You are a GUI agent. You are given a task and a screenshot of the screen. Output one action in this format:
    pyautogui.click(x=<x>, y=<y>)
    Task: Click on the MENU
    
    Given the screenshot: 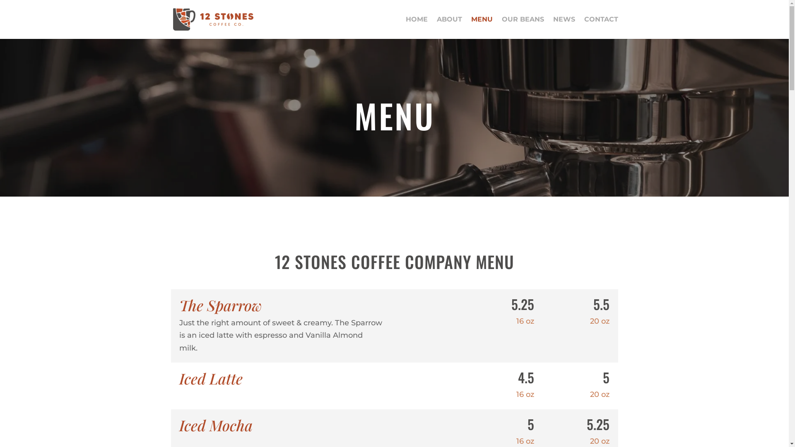 What is the action you would take?
    pyautogui.click(x=482, y=28)
    